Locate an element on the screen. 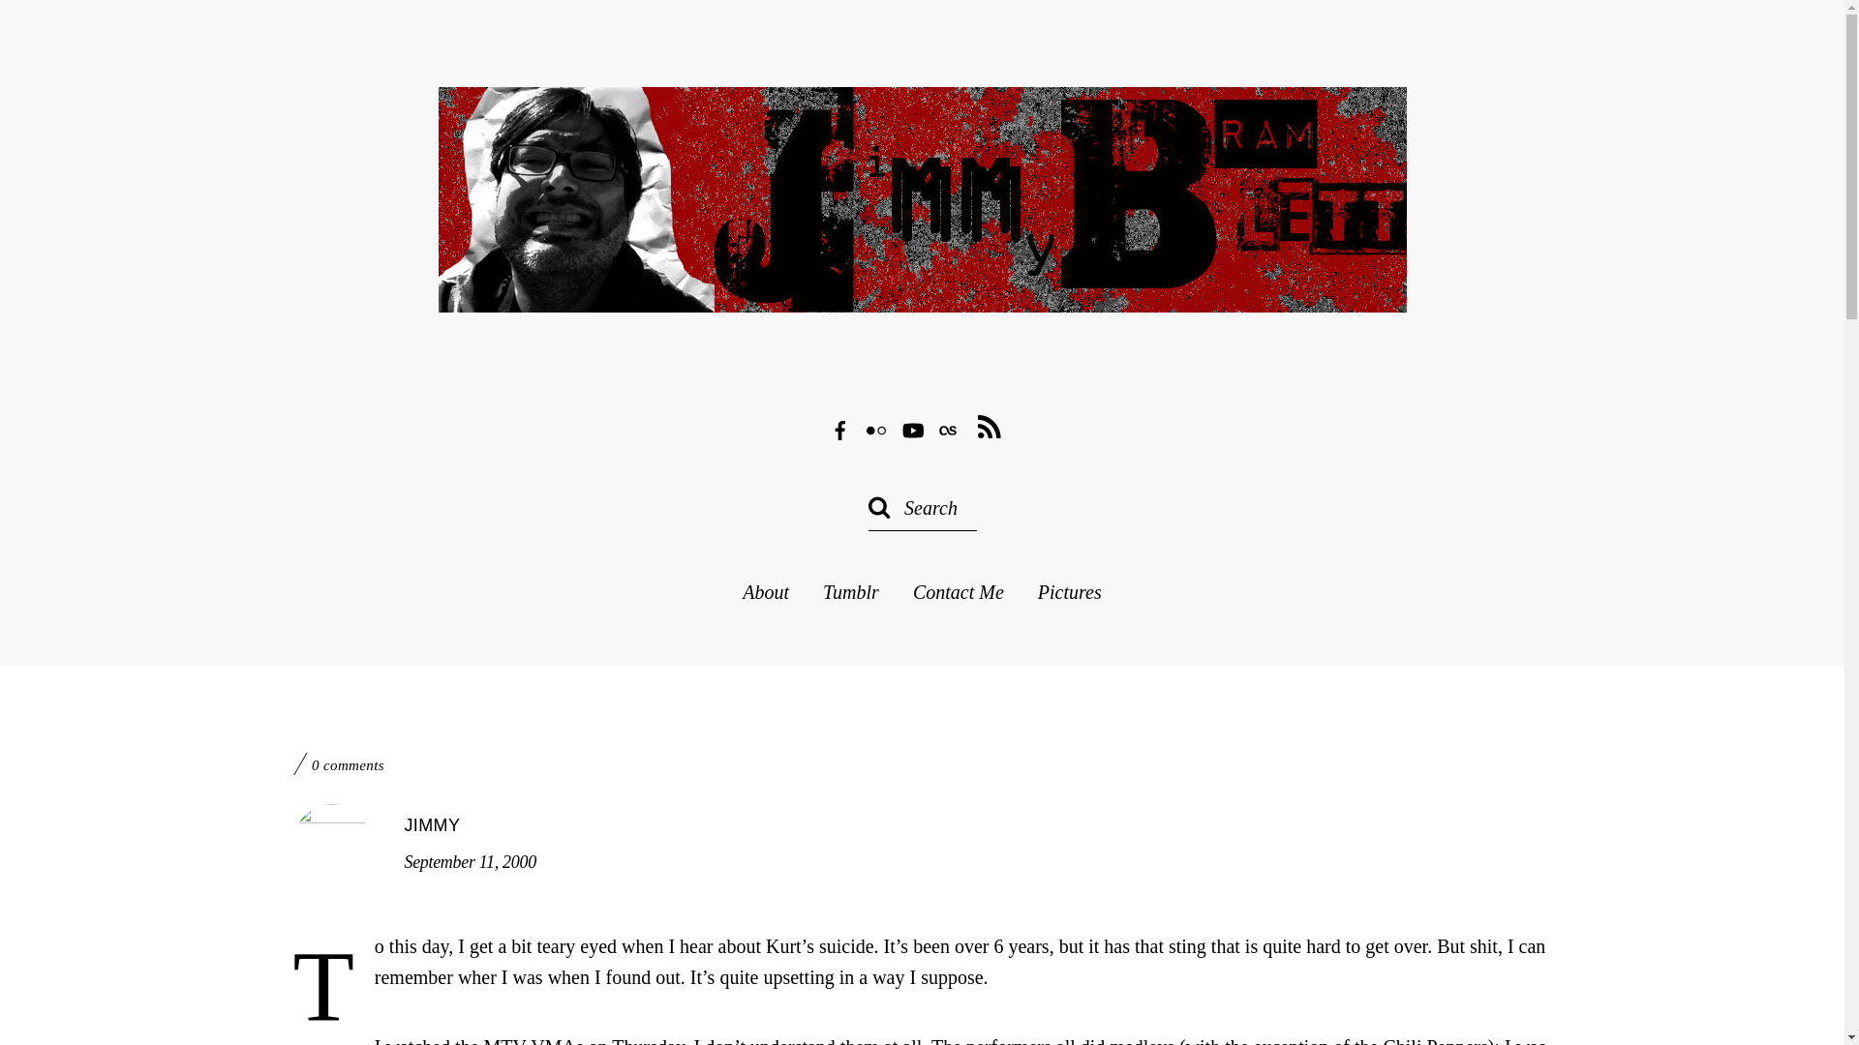 This screenshot has width=1859, height=1045. Contact Me is located at coordinates (958, 592).